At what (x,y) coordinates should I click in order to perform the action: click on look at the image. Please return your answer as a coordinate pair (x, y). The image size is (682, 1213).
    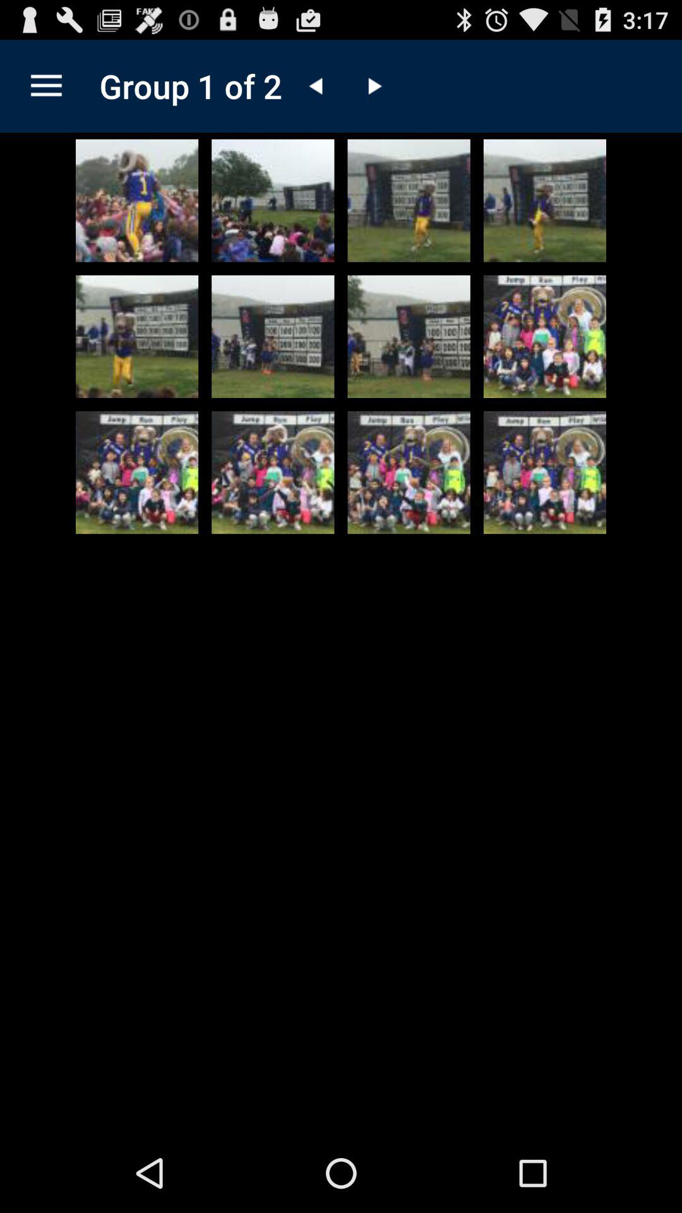
    Looking at the image, I should click on (273, 473).